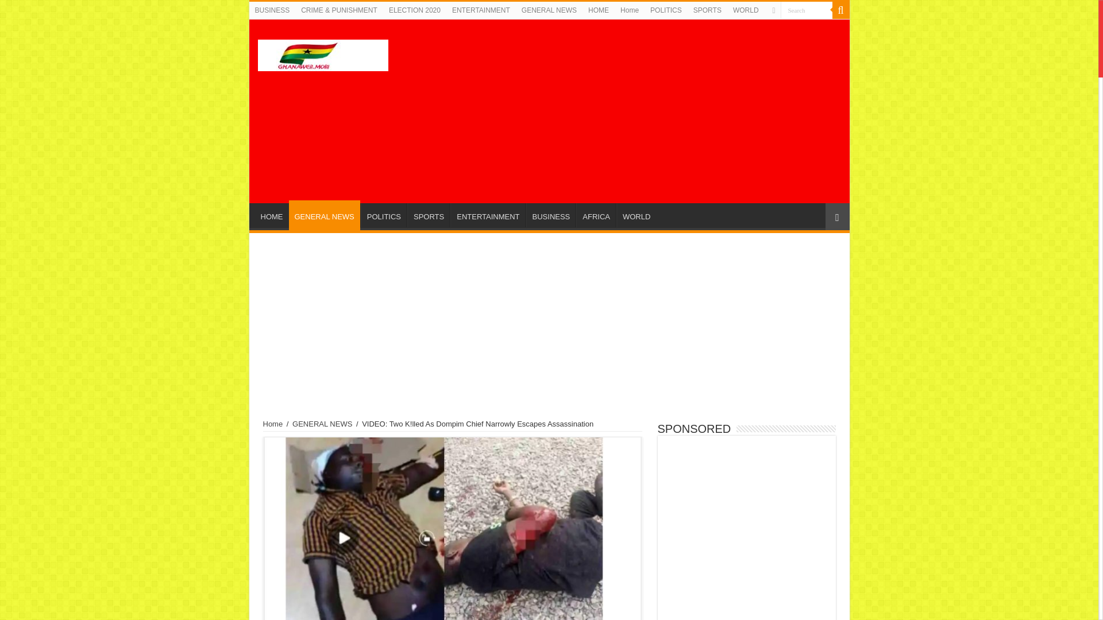  Describe the element at coordinates (429, 215) in the screenshot. I see `SPORTS` at that location.